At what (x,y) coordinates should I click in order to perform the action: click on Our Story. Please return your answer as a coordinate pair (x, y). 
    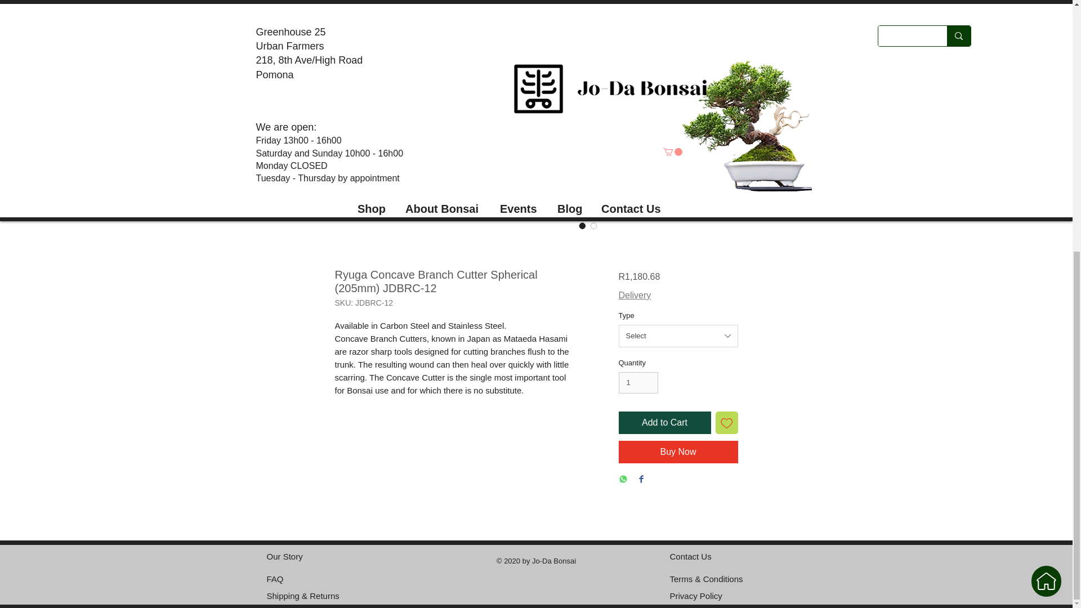
    Looking at the image, I should click on (285, 556).